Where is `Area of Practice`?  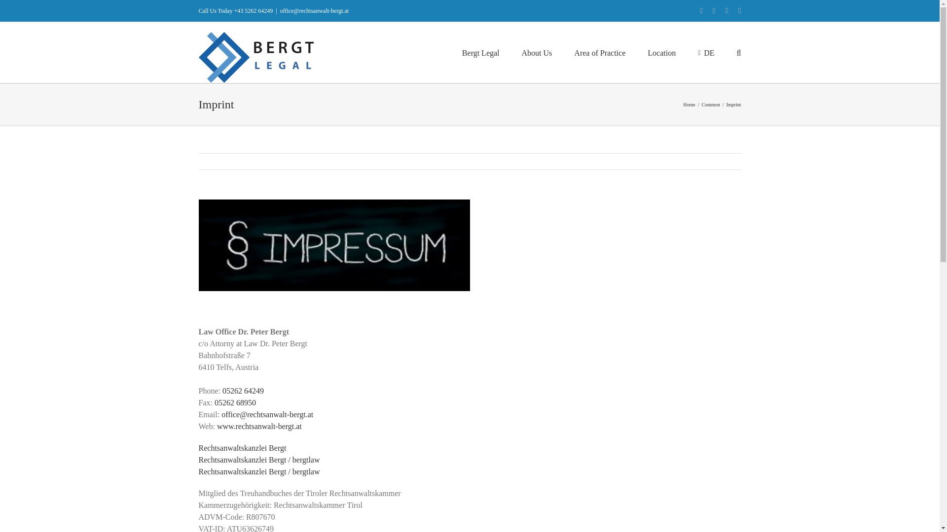 Area of Practice is located at coordinates (599, 52).